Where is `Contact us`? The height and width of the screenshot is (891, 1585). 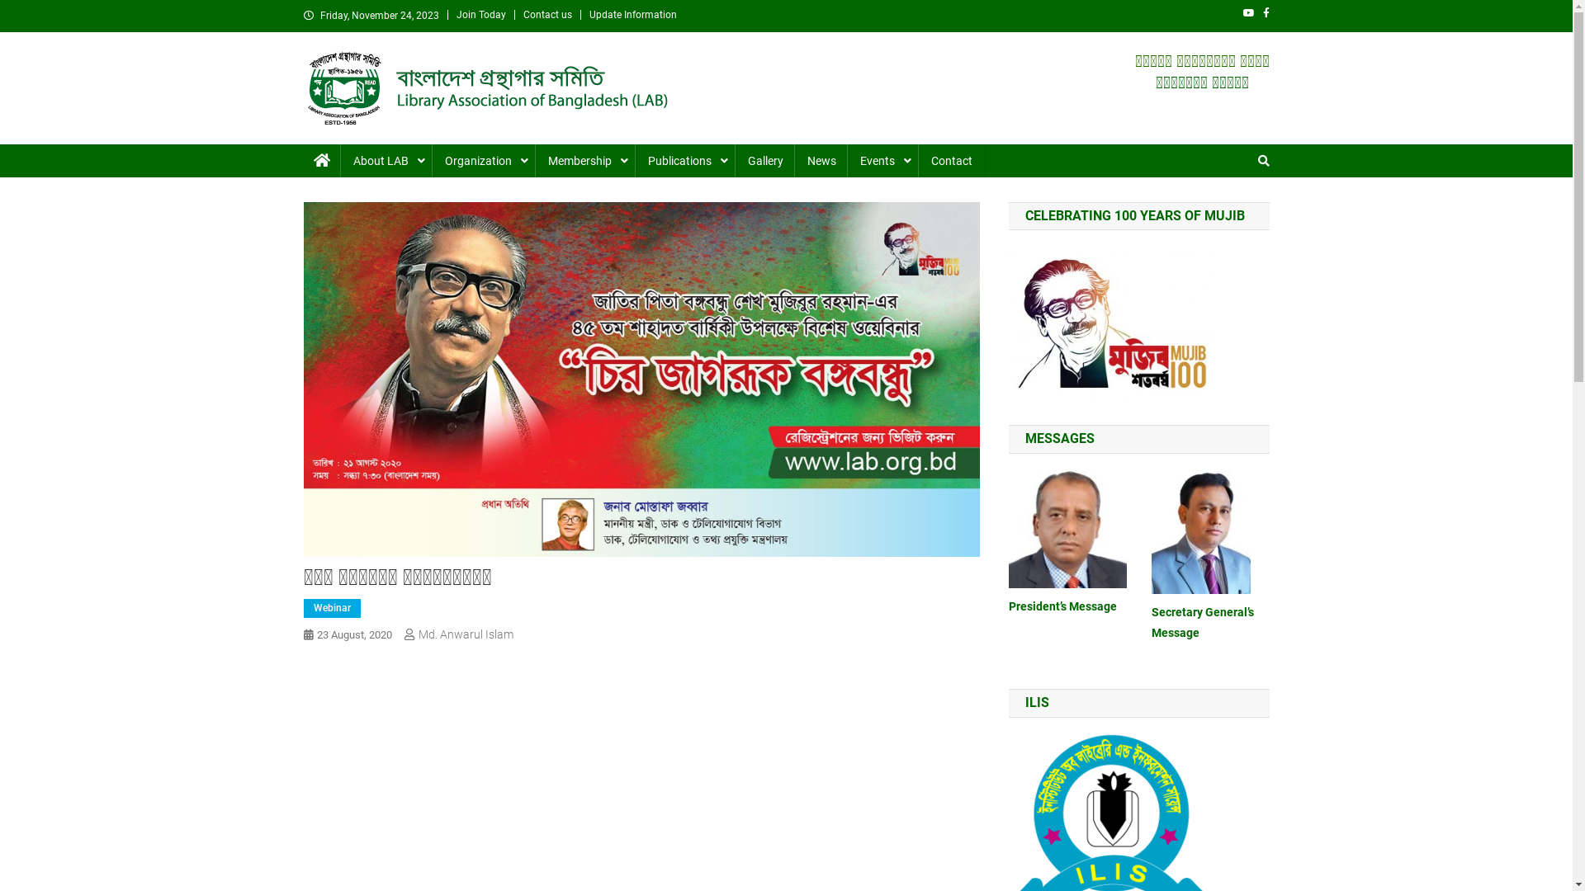
Contact us is located at coordinates (548, 15).